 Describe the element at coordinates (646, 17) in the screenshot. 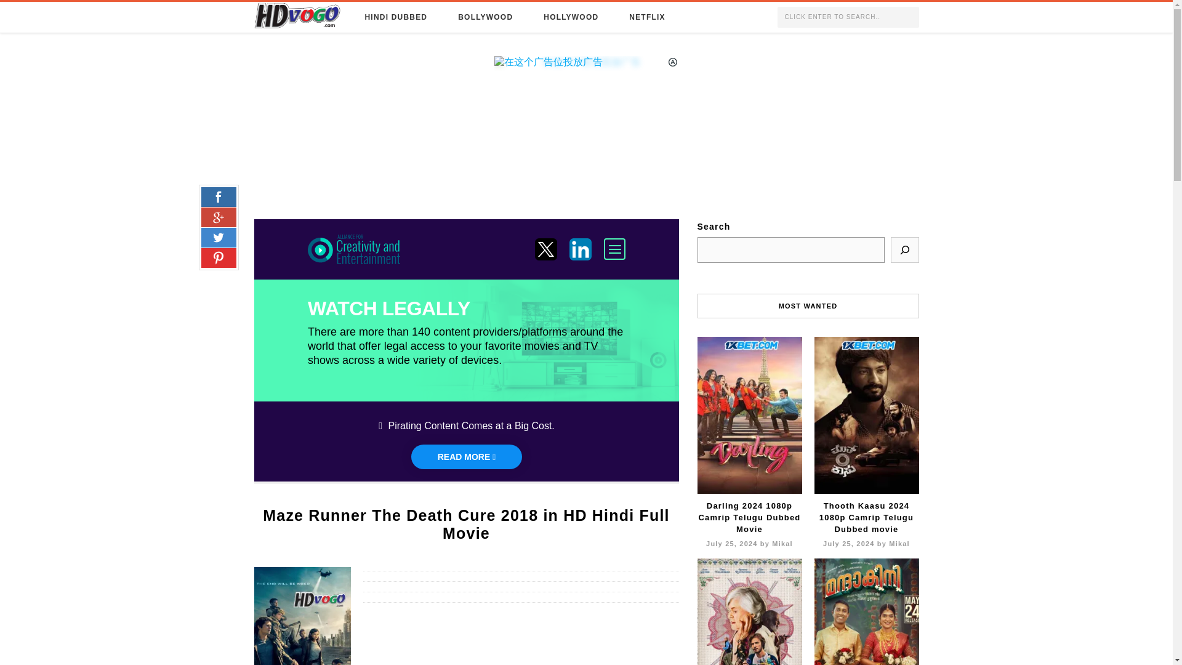

I see `NETFLIX` at that location.